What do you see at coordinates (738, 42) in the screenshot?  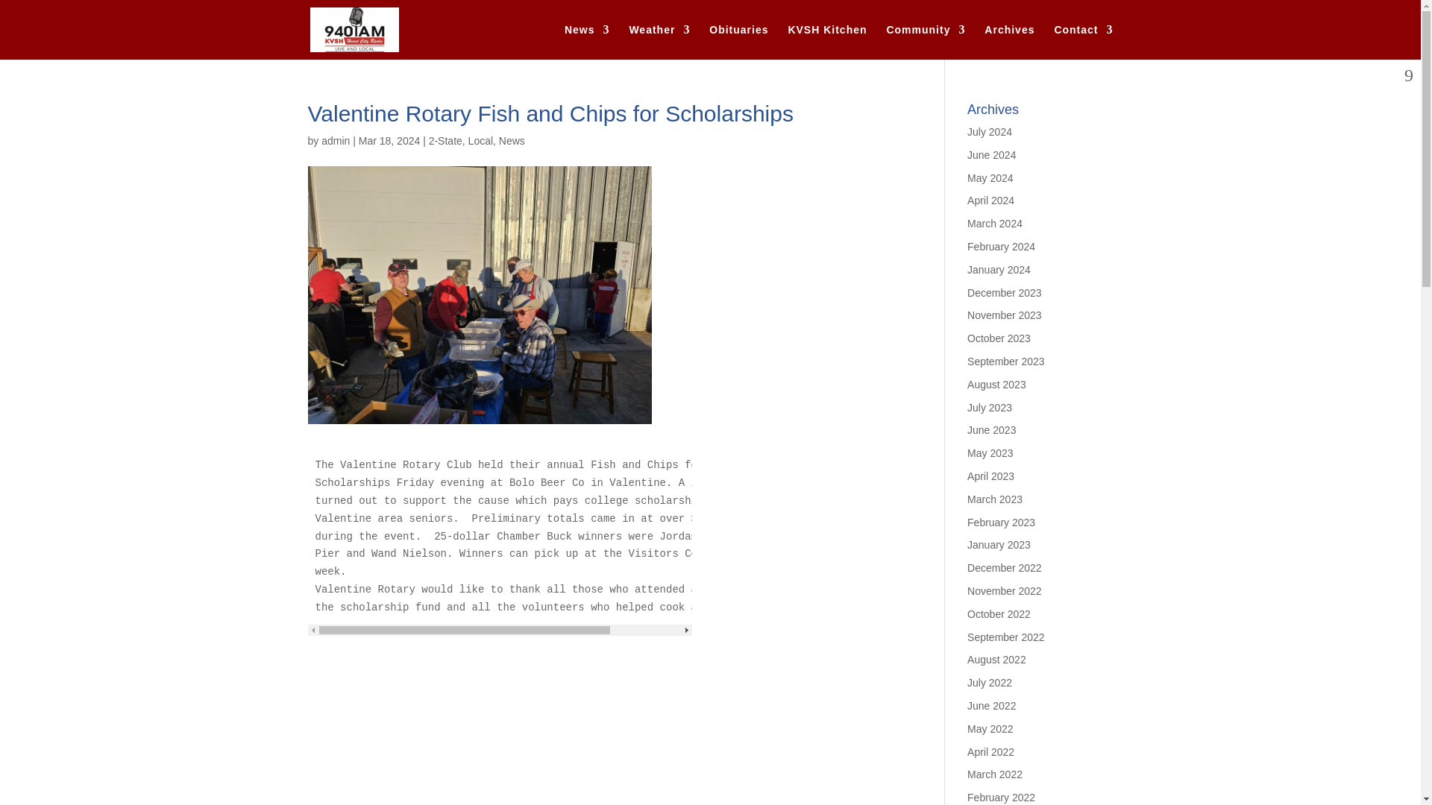 I see `Obituaries` at bounding box center [738, 42].